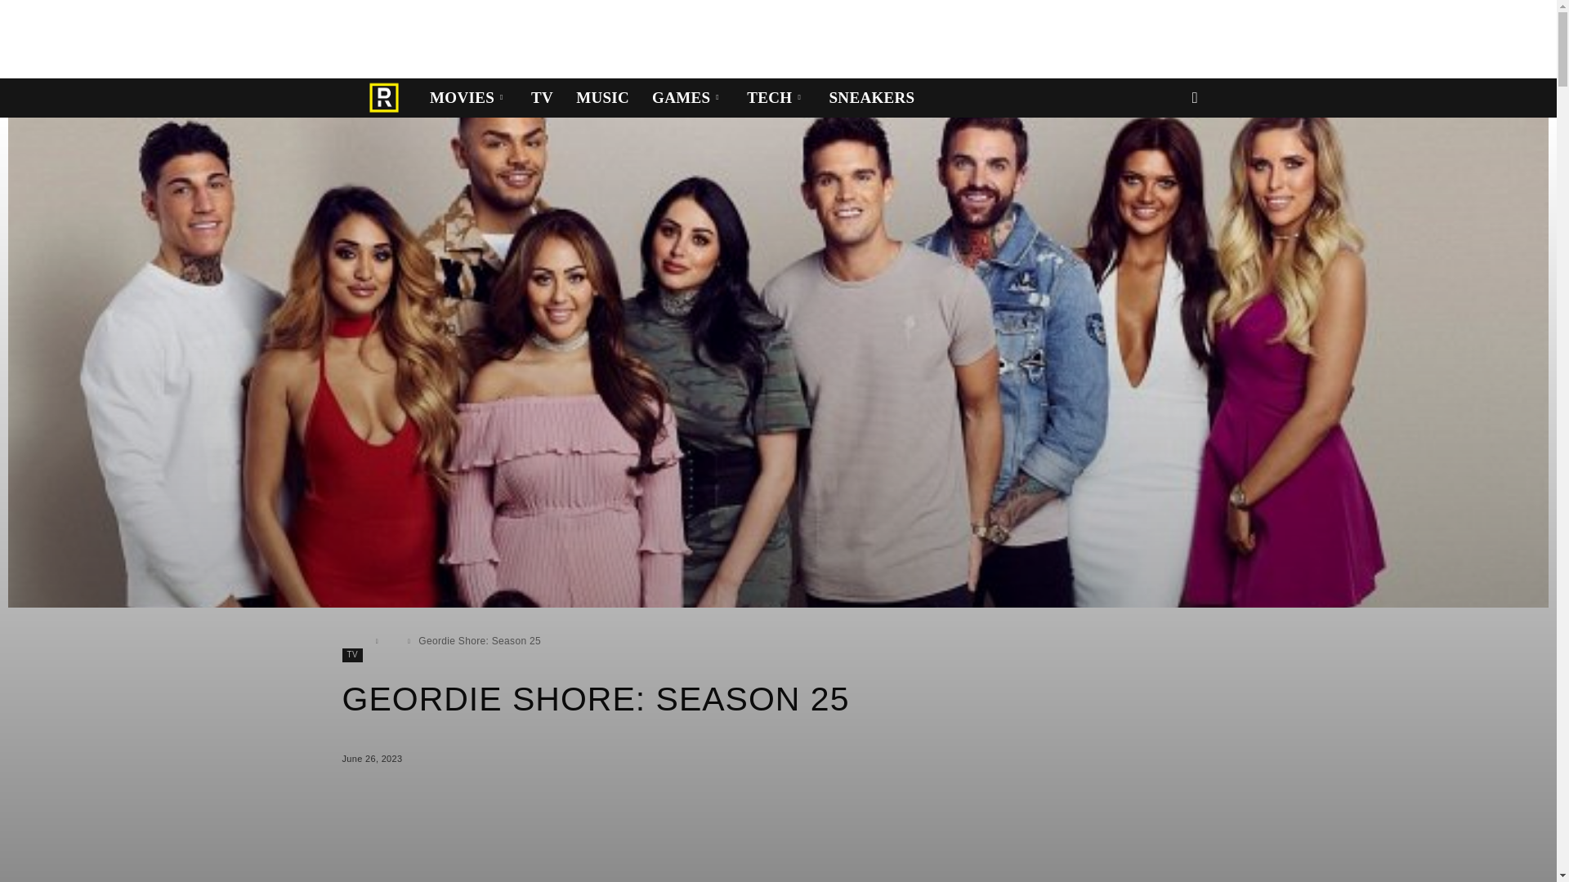  Describe the element at coordinates (384, 98) in the screenshot. I see `Release Details` at that location.